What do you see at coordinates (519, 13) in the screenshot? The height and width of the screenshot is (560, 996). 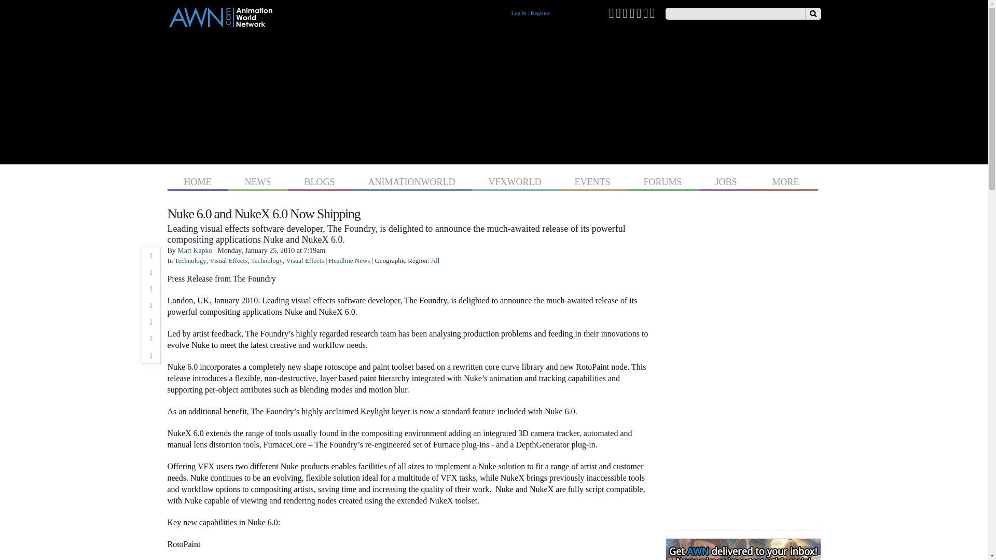 I see `Log In` at bounding box center [519, 13].